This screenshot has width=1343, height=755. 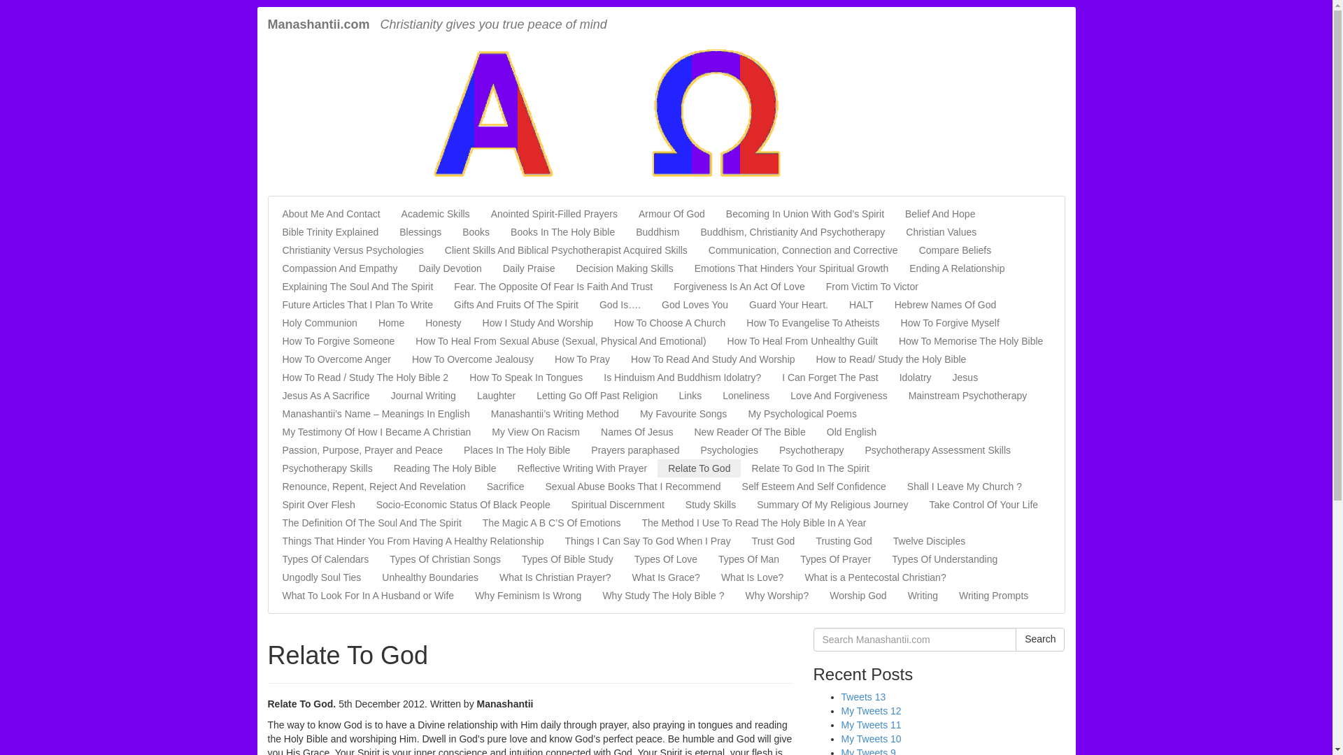 What do you see at coordinates (941, 231) in the screenshot?
I see `Christian Values` at bounding box center [941, 231].